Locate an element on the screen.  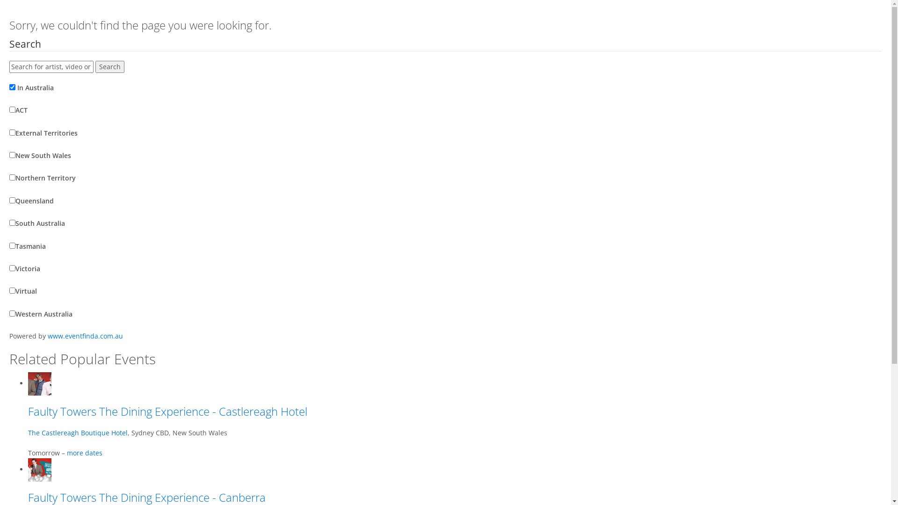
more dates is located at coordinates (85, 453).